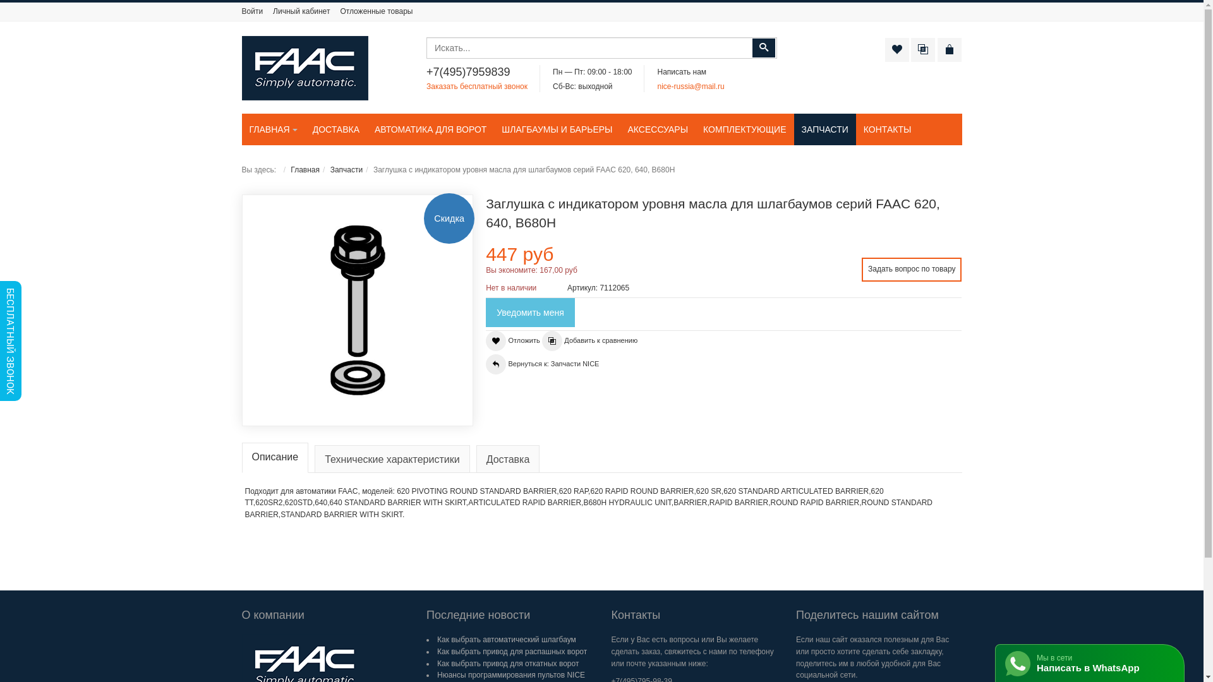  I want to click on nice-russia@mail.ru, so click(691, 87).